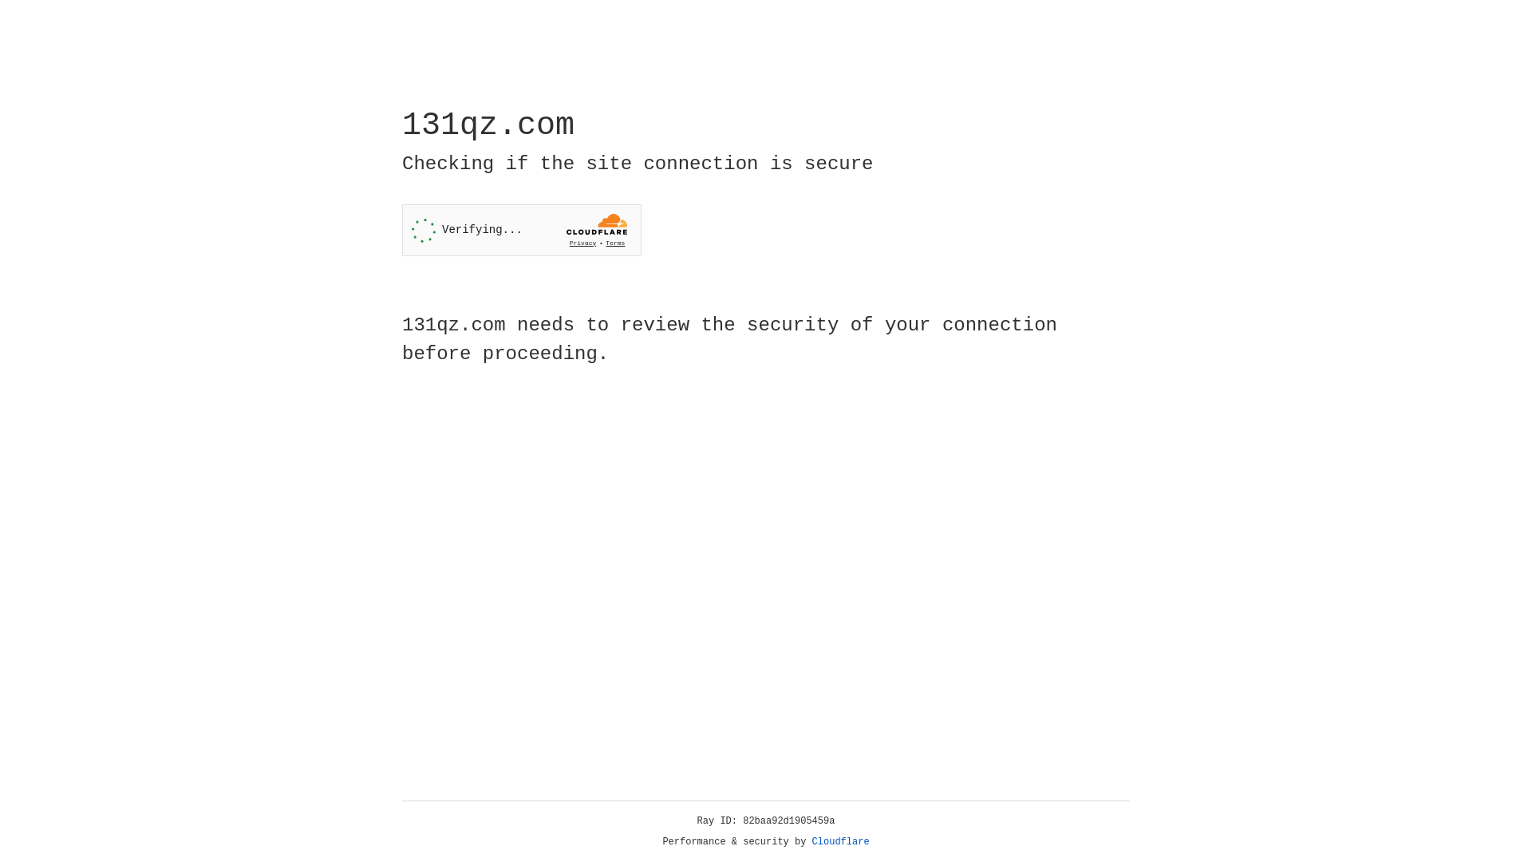 This screenshot has width=1532, height=862. What do you see at coordinates (522, 230) in the screenshot?
I see `Widget containing a Cloudflare security challenge` at bounding box center [522, 230].